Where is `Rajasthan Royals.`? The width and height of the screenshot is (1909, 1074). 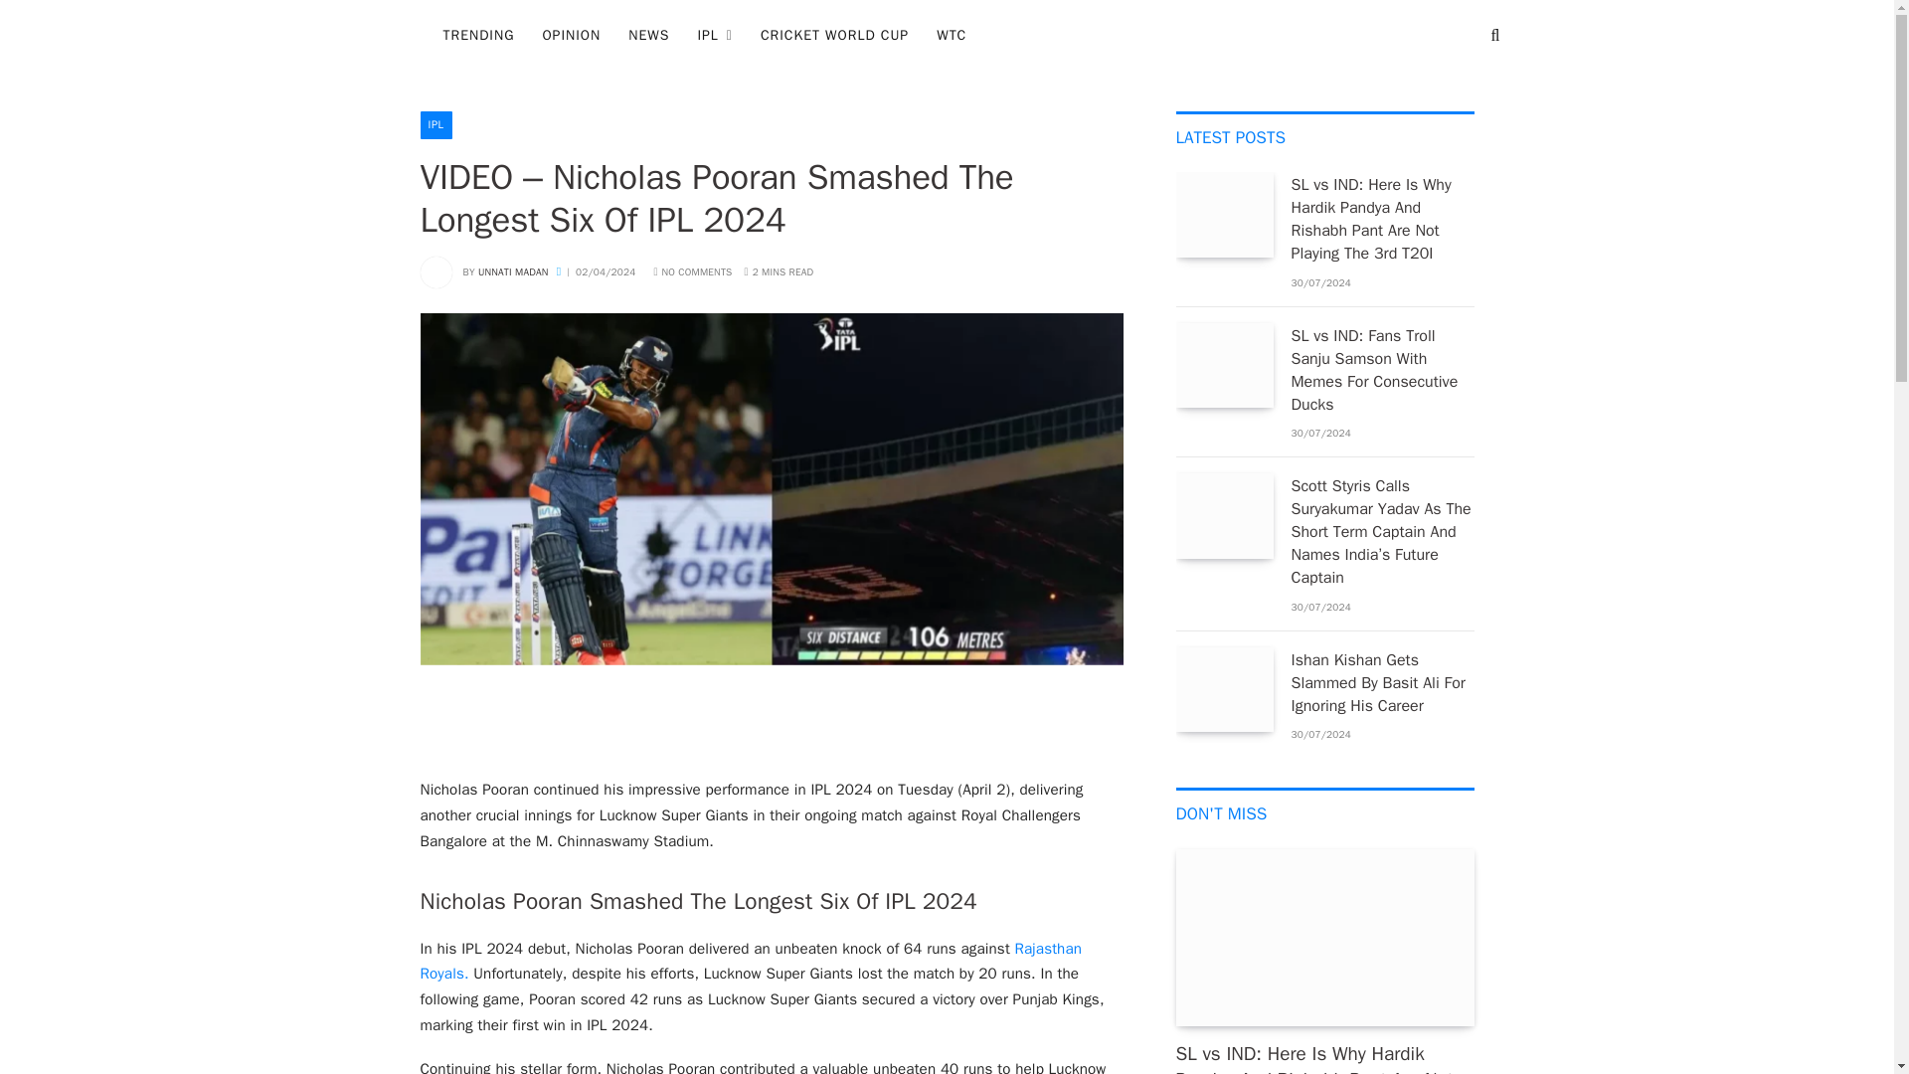 Rajasthan Royals. is located at coordinates (751, 961).